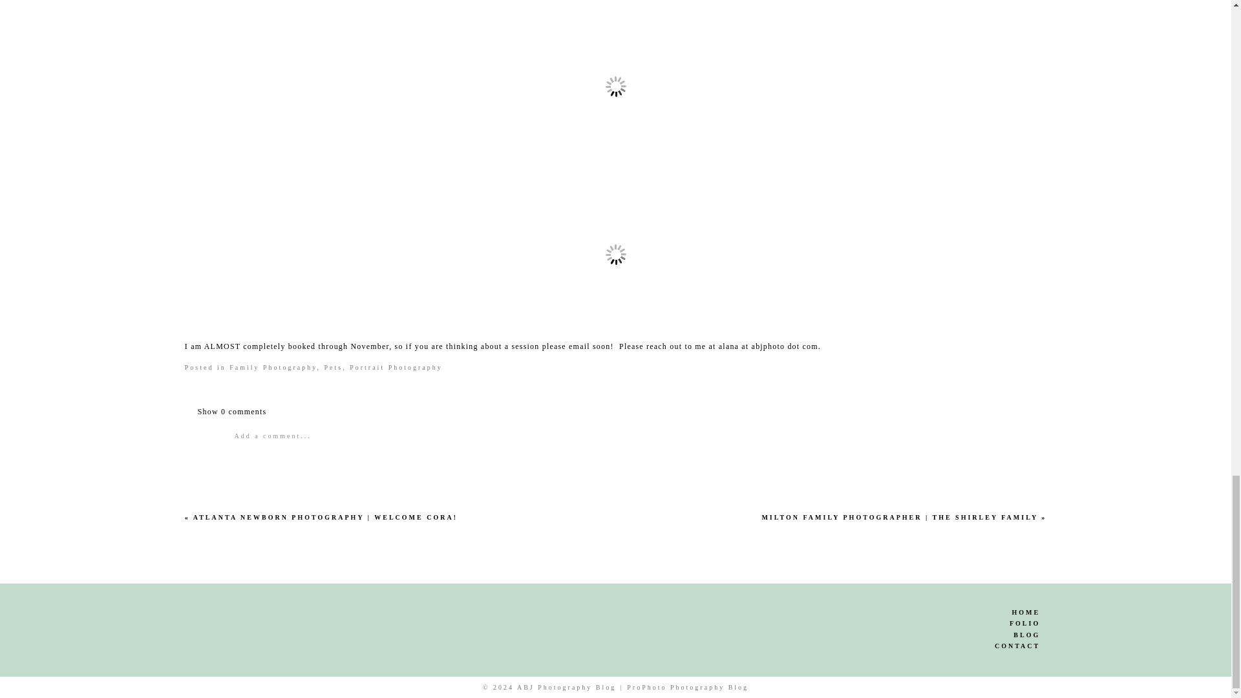 This screenshot has width=1241, height=698. Describe the element at coordinates (396, 367) in the screenshot. I see `Portrait Photography` at that location.